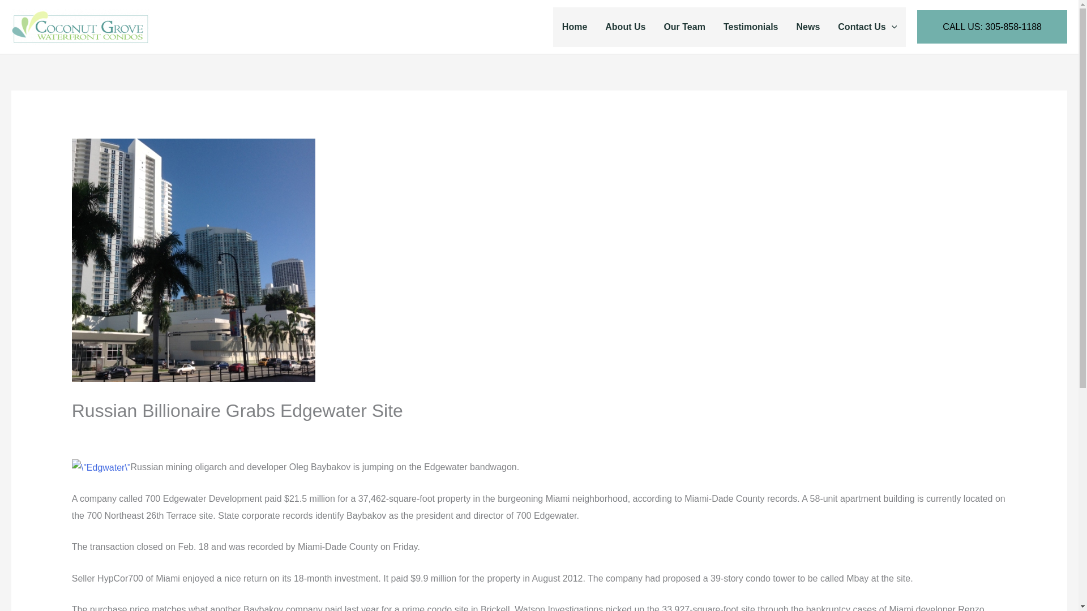  What do you see at coordinates (751, 26) in the screenshot?
I see `Testimonials` at bounding box center [751, 26].